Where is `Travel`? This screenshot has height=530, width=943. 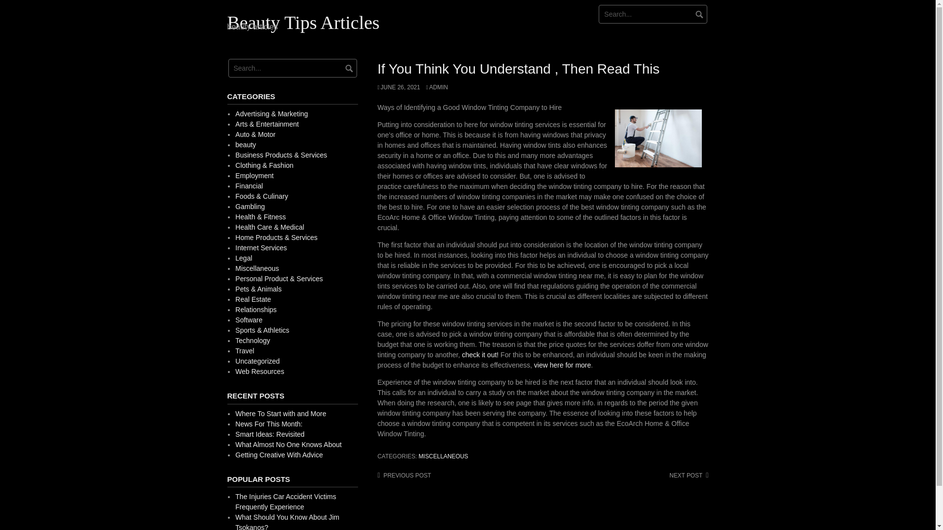 Travel is located at coordinates (244, 350).